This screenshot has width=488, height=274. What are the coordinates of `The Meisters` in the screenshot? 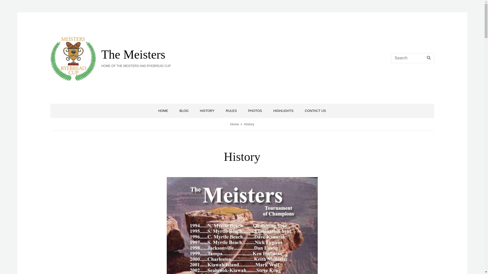 It's located at (133, 54).